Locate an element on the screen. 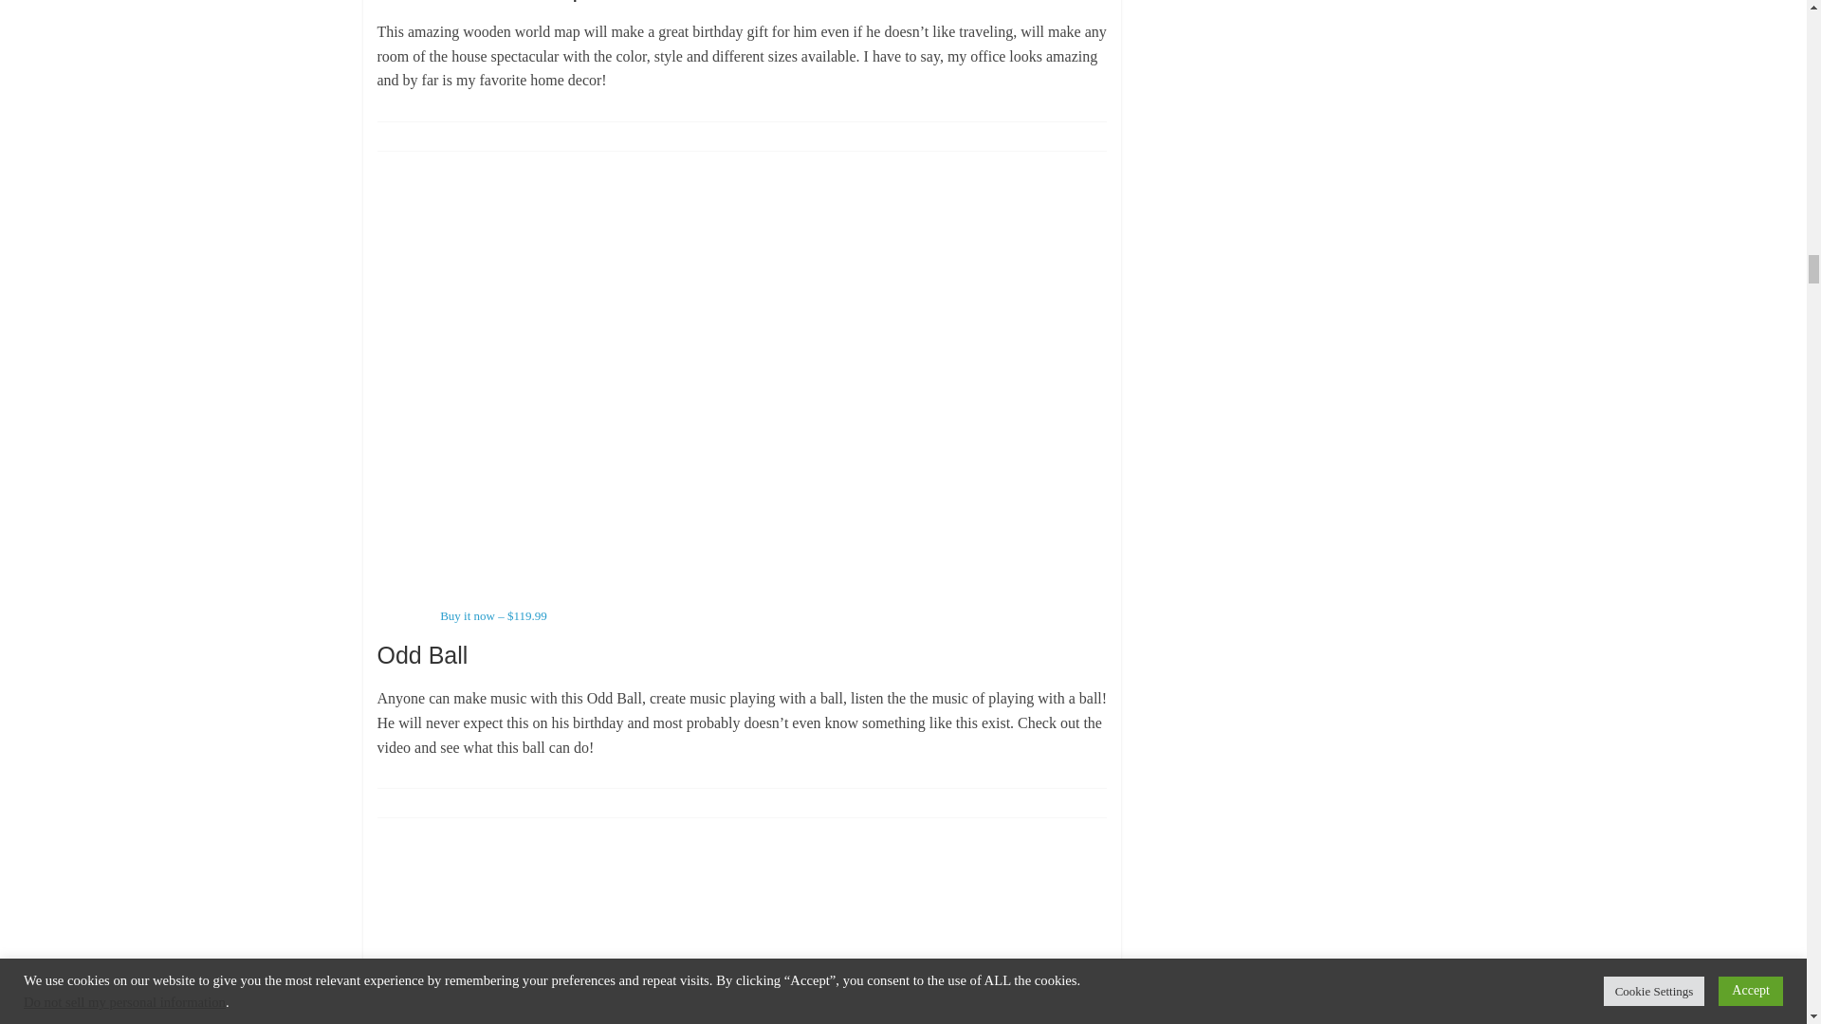 Image resolution: width=1821 pixels, height=1024 pixels. Play with Music - by ODD. is located at coordinates (874, 311).